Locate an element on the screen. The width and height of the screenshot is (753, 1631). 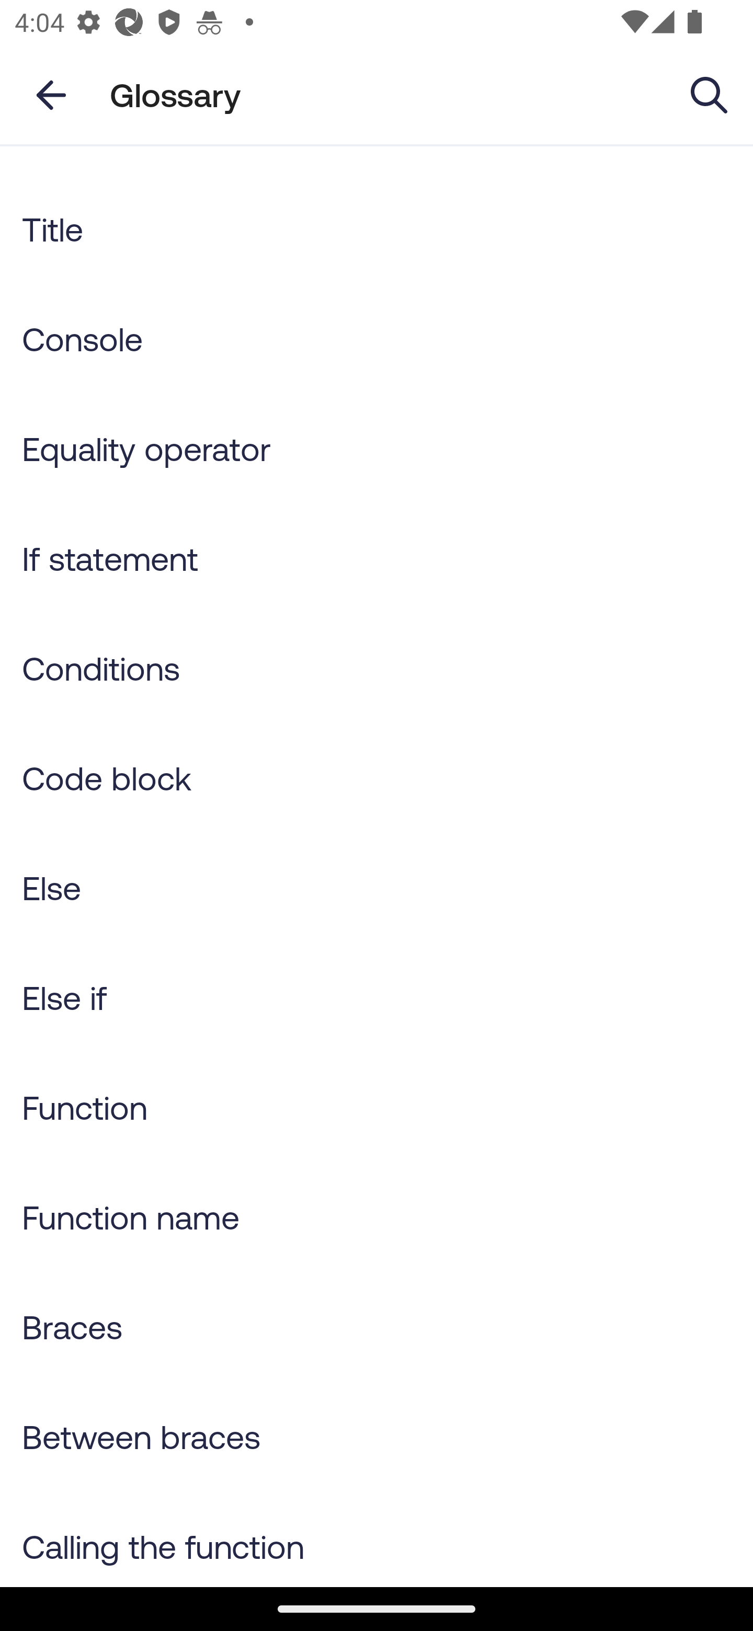
Function is located at coordinates (376, 1106).